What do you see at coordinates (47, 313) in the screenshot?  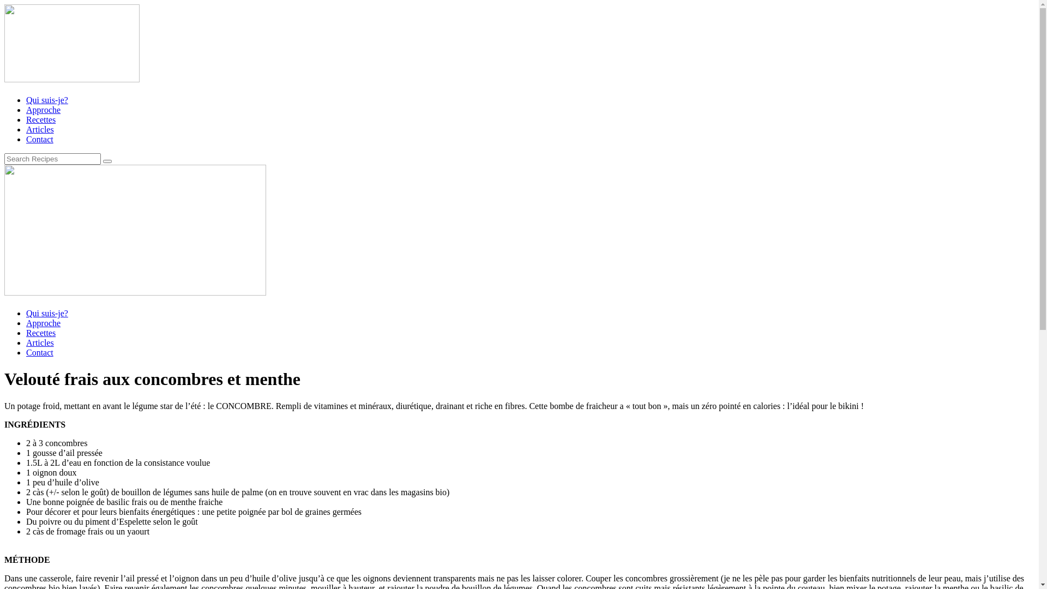 I see `Qui suis-je?` at bounding box center [47, 313].